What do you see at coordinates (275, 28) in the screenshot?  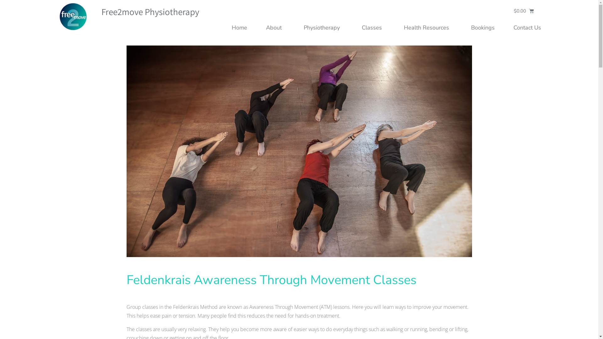 I see `About` at bounding box center [275, 28].